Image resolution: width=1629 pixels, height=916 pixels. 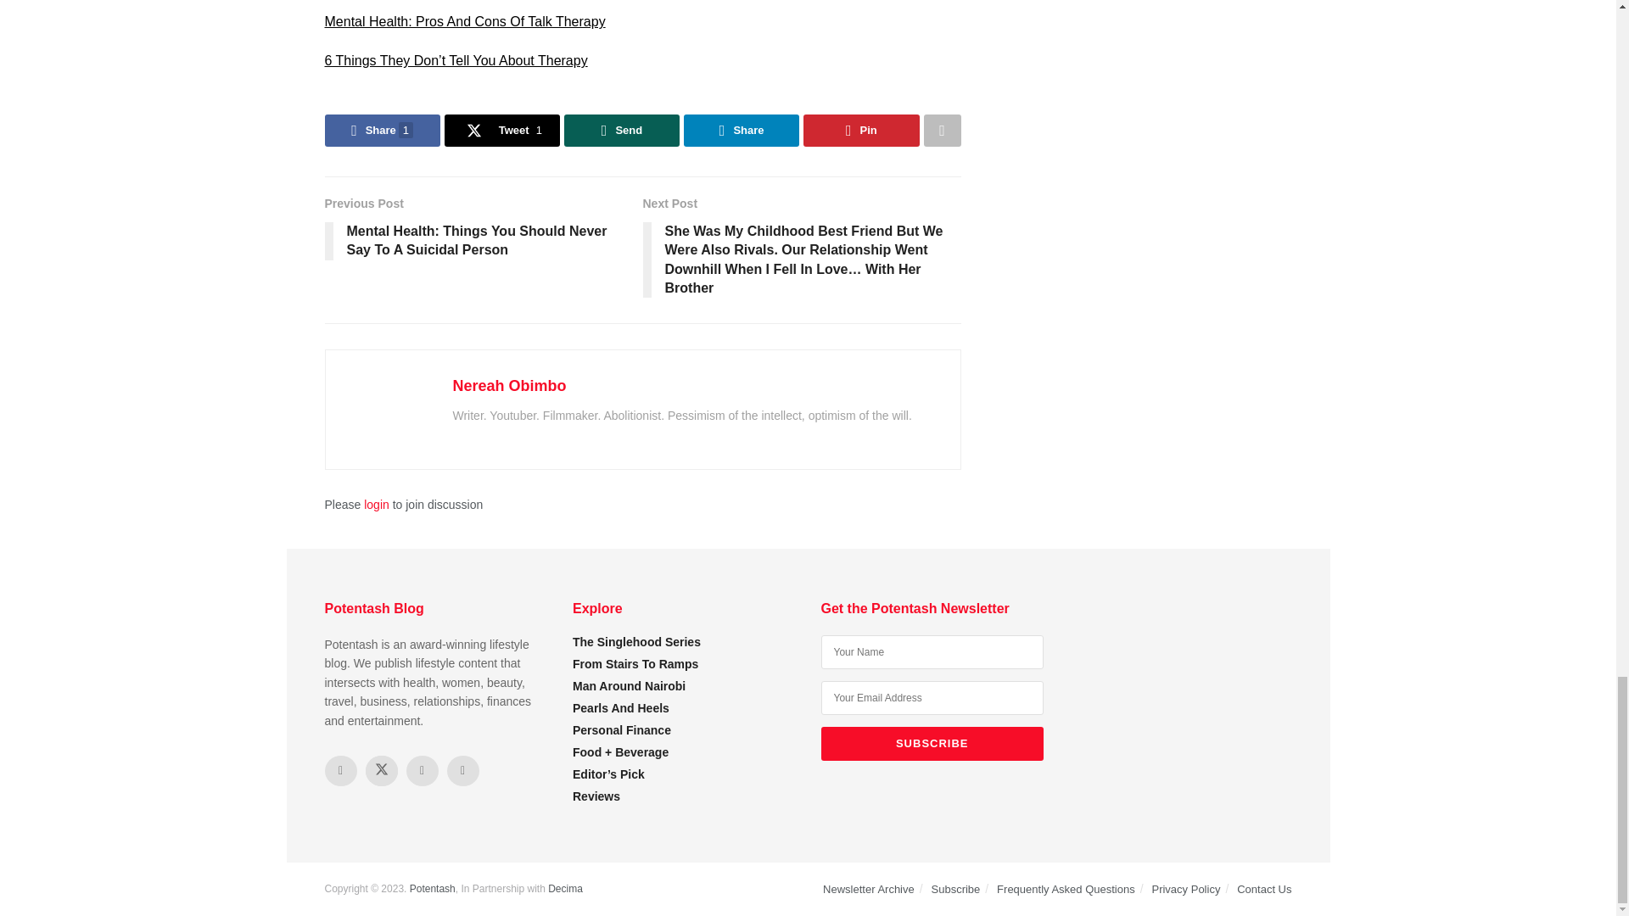 What do you see at coordinates (932, 744) in the screenshot?
I see `Subscribe` at bounding box center [932, 744].